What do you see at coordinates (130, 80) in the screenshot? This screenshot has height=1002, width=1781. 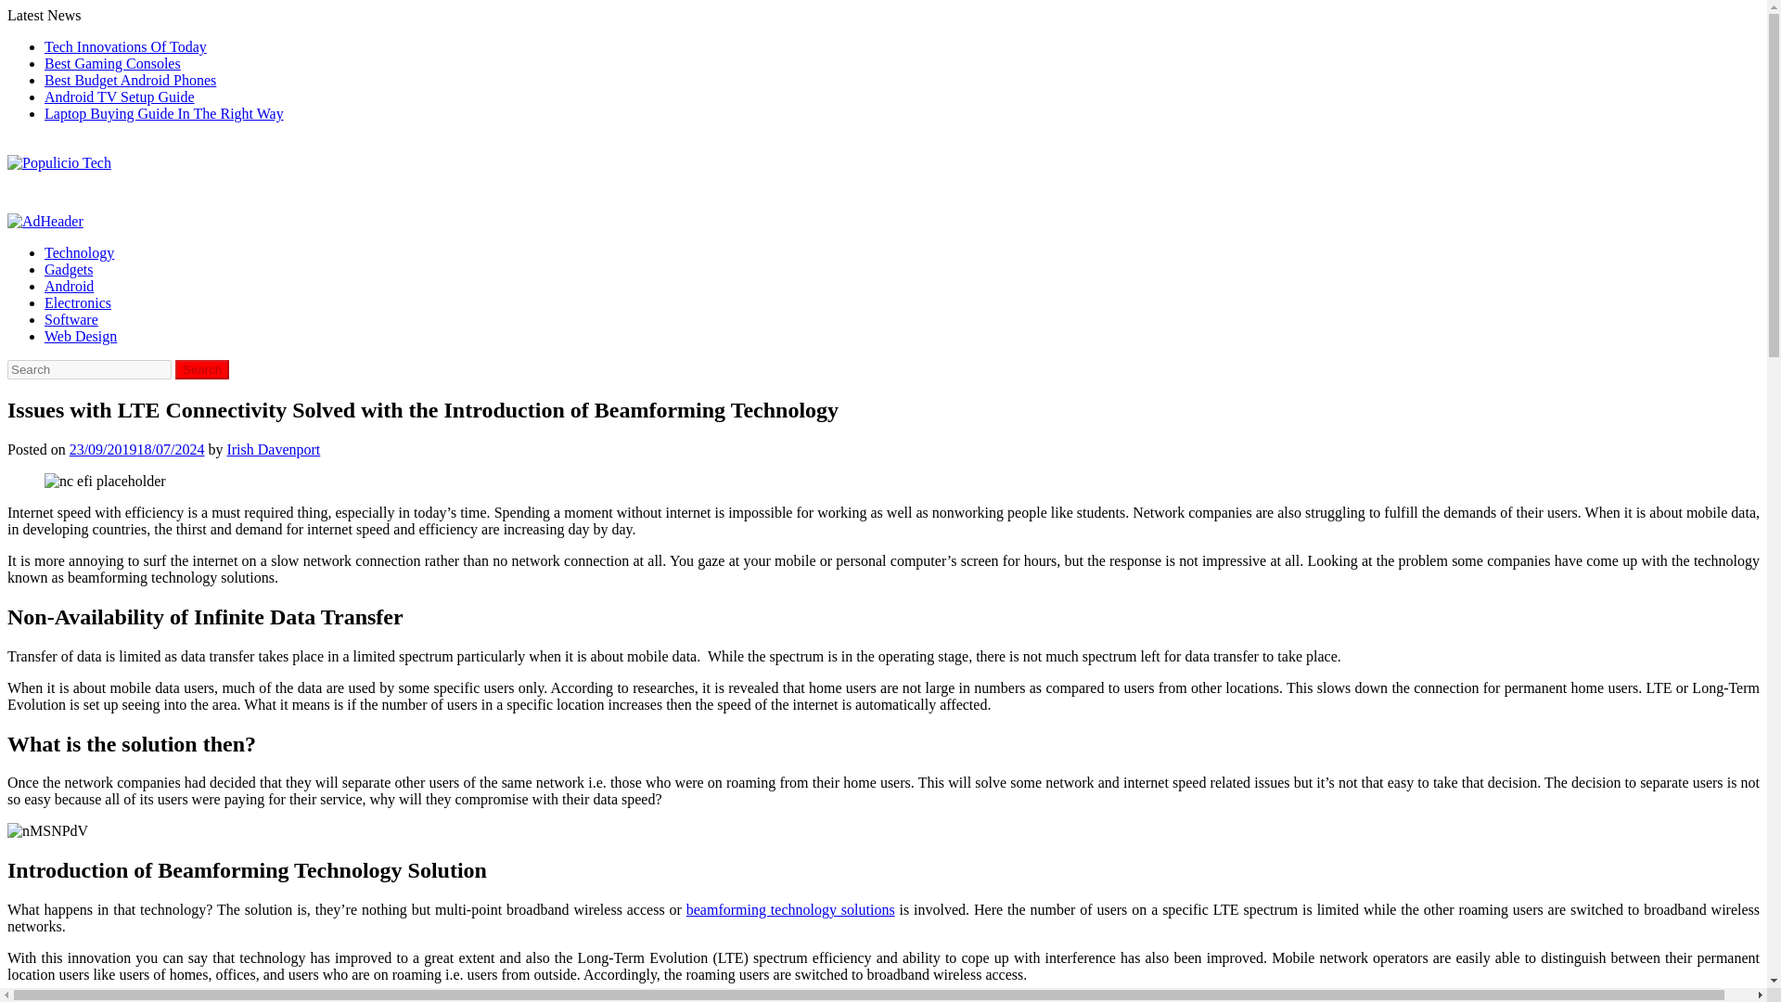 I see `Best Budget Android Phones` at bounding box center [130, 80].